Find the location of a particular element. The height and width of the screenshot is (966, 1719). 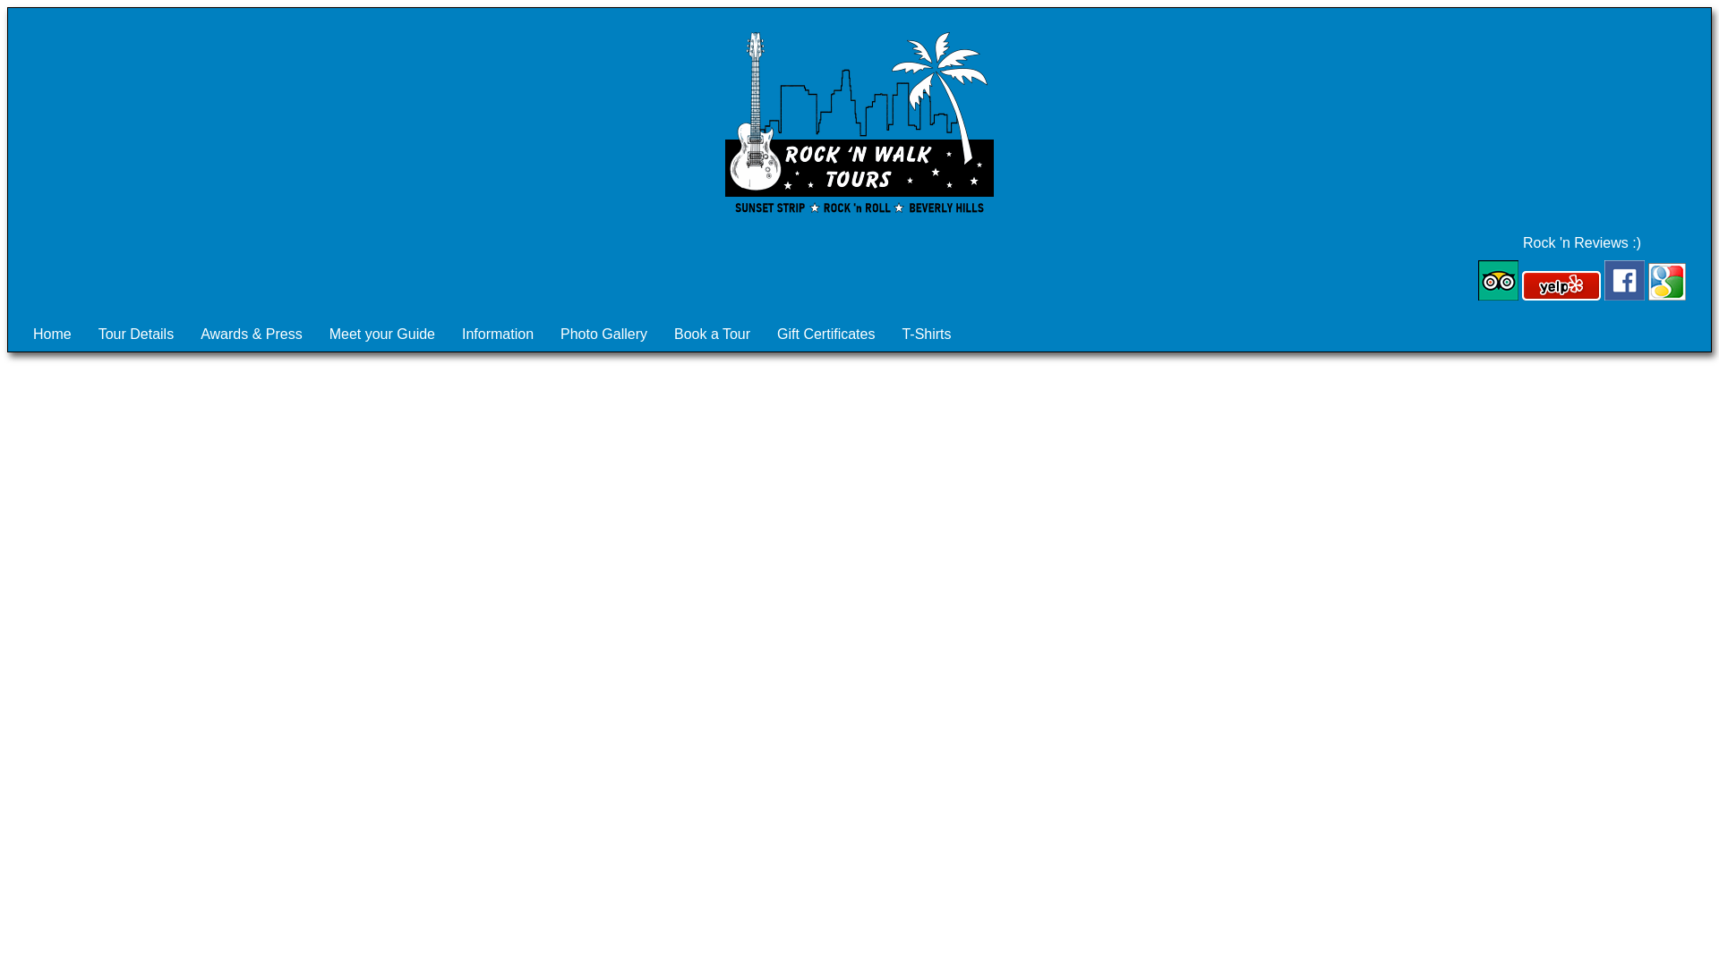

T-Shirts is located at coordinates (926, 335).